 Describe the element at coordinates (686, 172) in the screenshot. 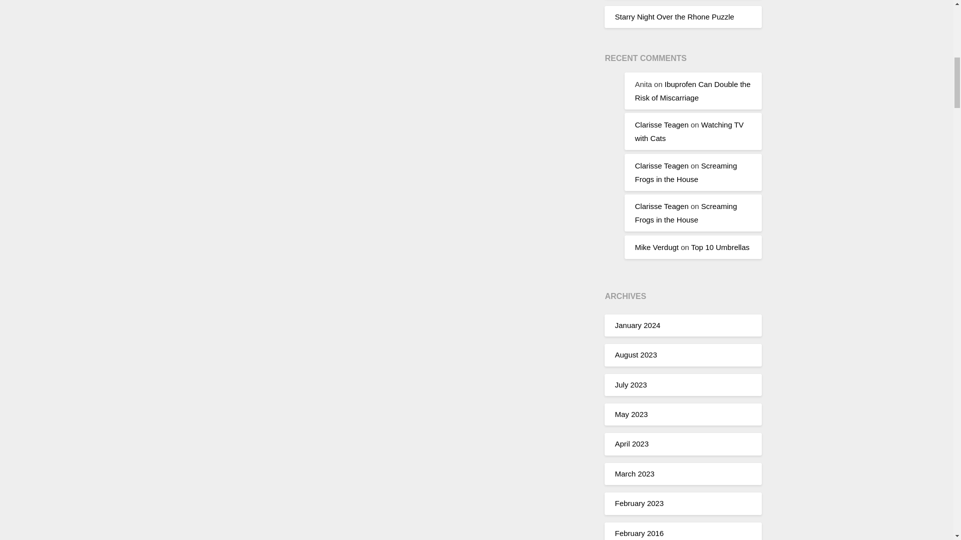

I see `Screaming Frogs in the House` at that location.